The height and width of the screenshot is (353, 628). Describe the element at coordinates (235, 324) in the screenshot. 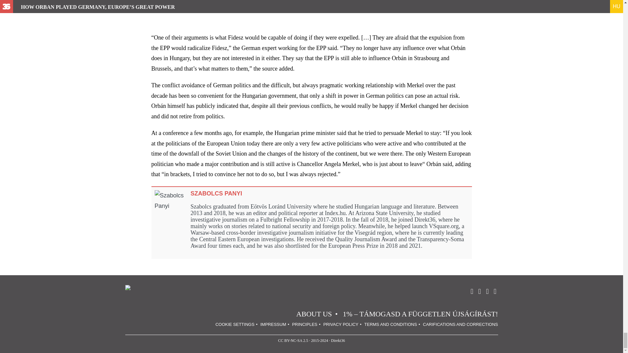

I see `COOKIE SETTINGS` at that location.